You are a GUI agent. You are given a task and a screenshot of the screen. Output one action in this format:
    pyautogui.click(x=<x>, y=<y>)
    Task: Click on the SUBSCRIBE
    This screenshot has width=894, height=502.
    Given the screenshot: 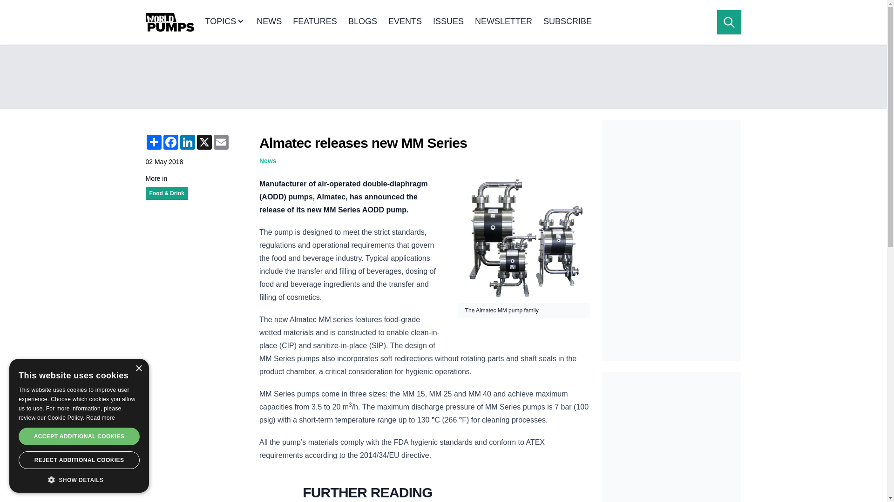 What is the action you would take?
    pyautogui.click(x=568, y=22)
    